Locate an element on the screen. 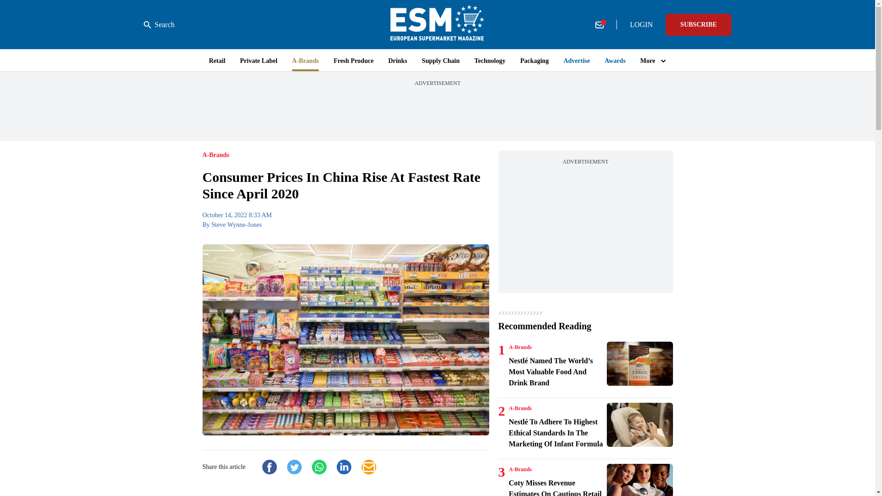  A-Brands is located at coordinates (520, 347).